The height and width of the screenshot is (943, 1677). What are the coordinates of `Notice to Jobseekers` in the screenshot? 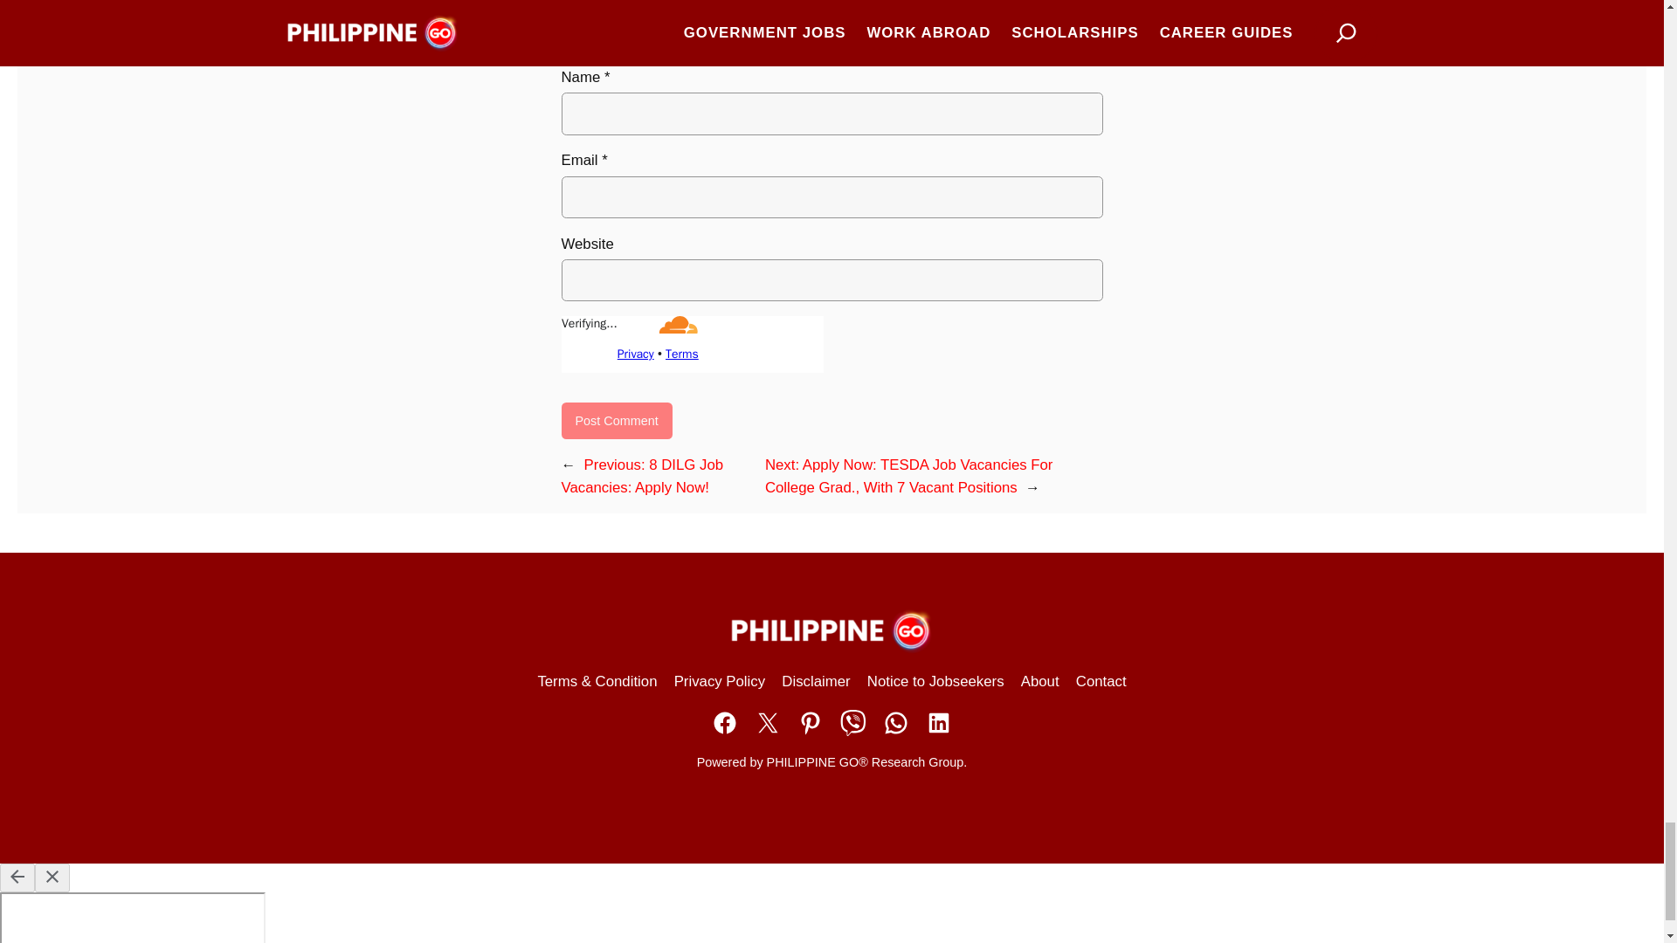 It's located at (935, 681).